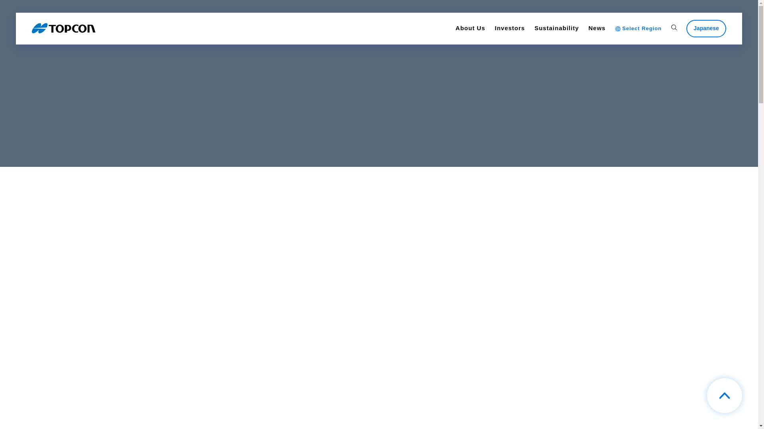  What do you see at coordinates (706, 28) in the screenshot?
I see `Japanese` at bounding box center [706, 28].